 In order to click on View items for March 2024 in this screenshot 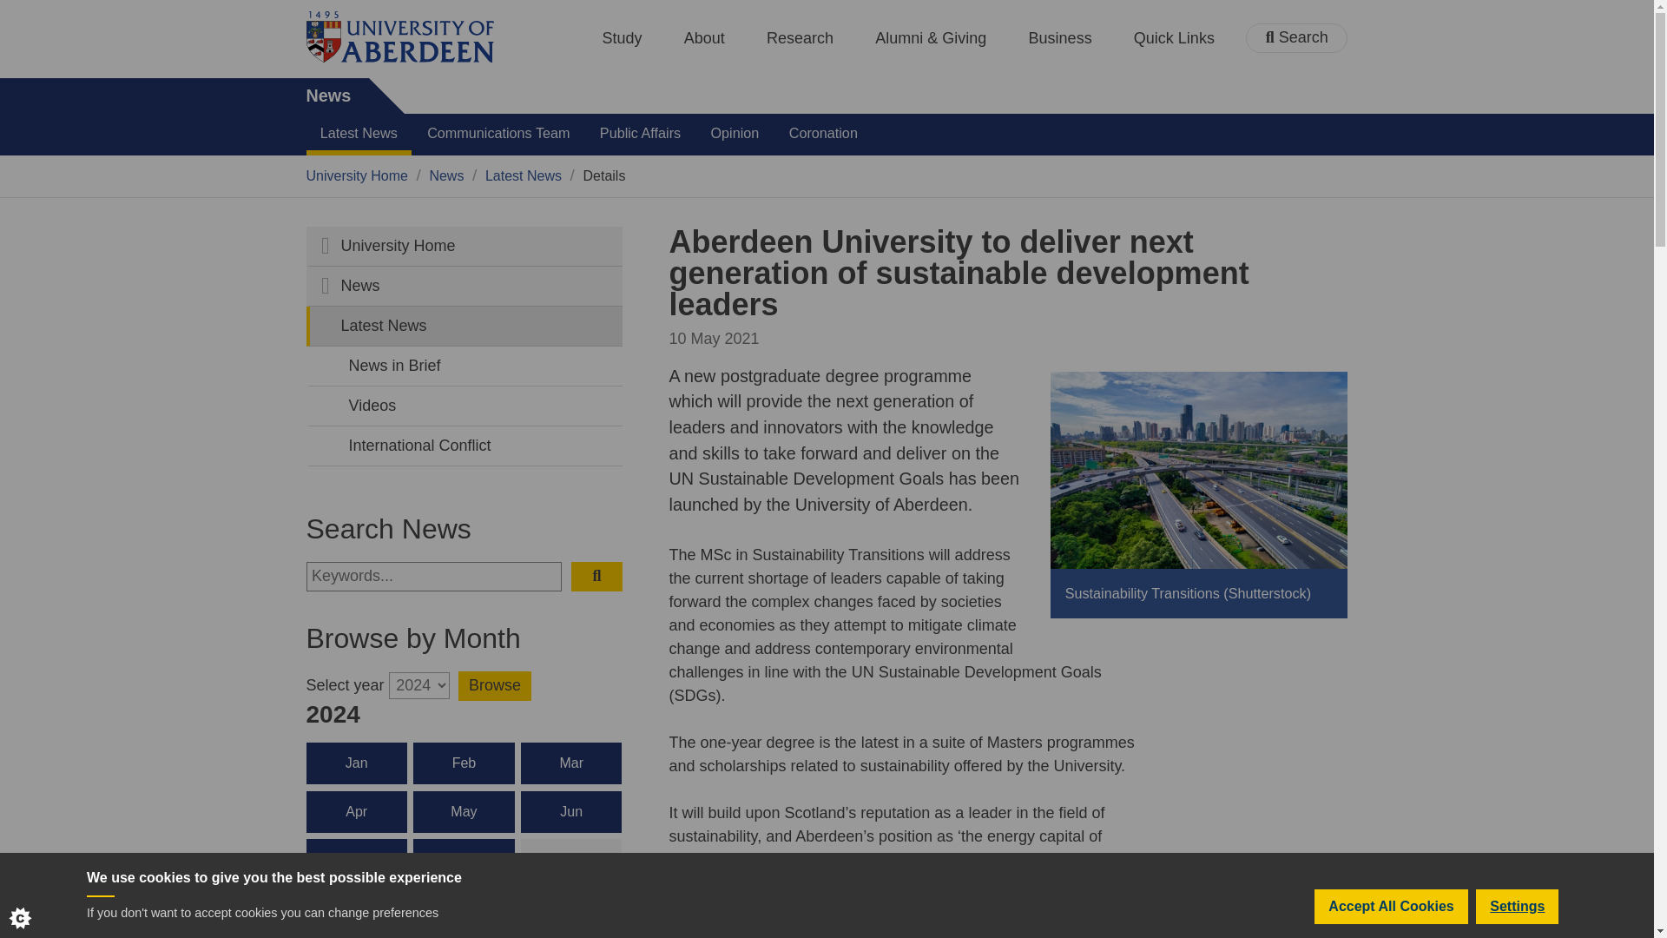, I will do `click(571, 763)`.